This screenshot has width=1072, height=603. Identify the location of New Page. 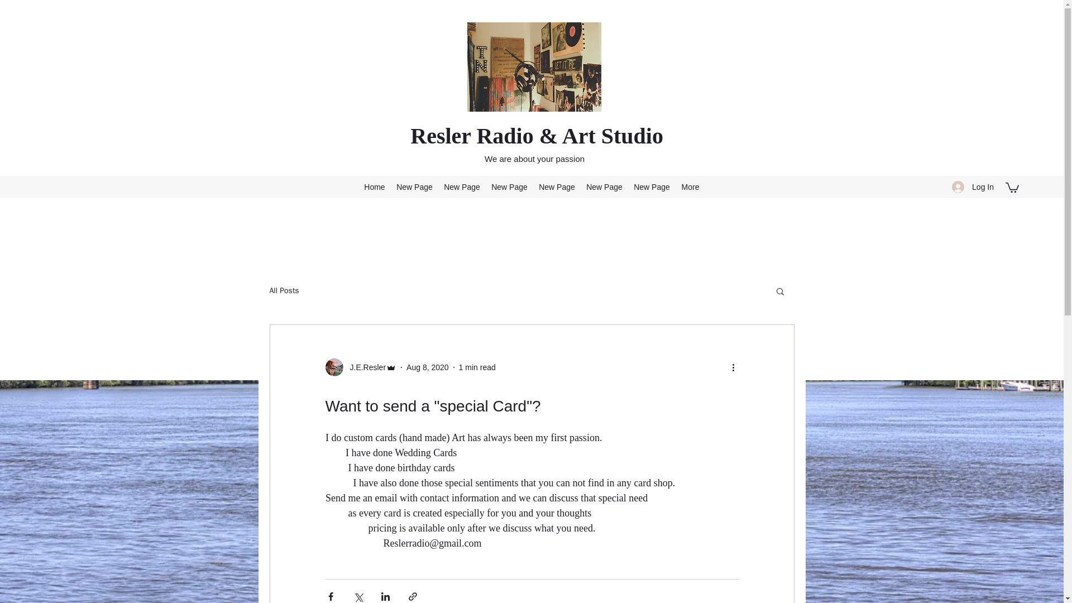
(414, 186).